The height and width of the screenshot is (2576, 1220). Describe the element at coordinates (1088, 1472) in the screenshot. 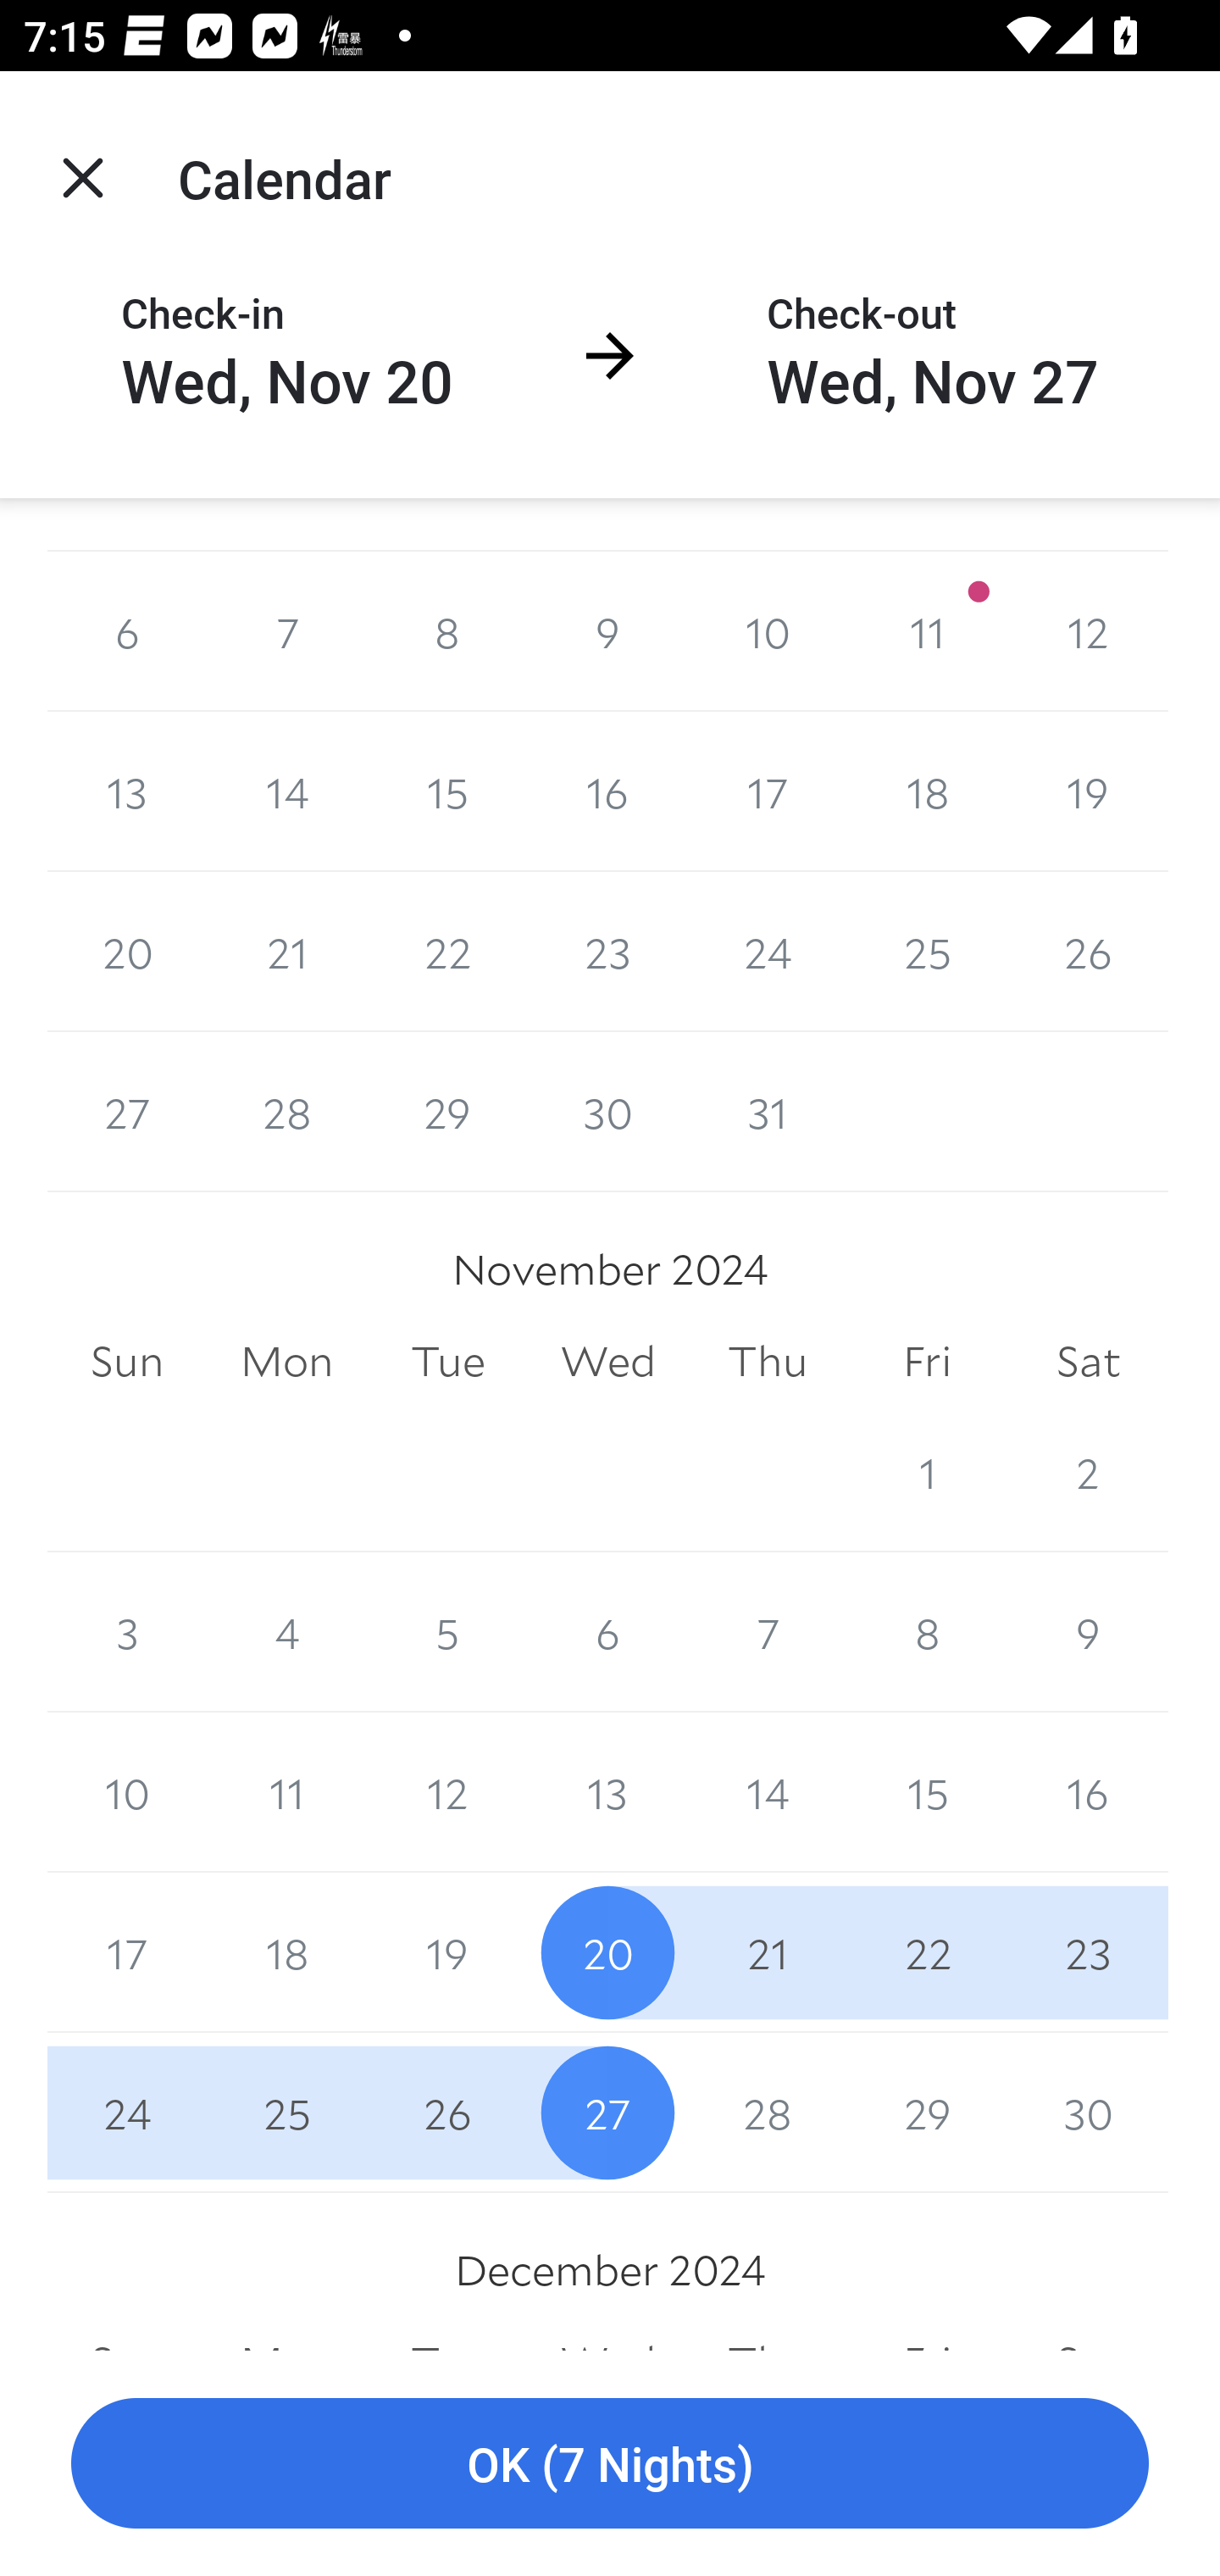

I see `2 2 November 2024` at that location.